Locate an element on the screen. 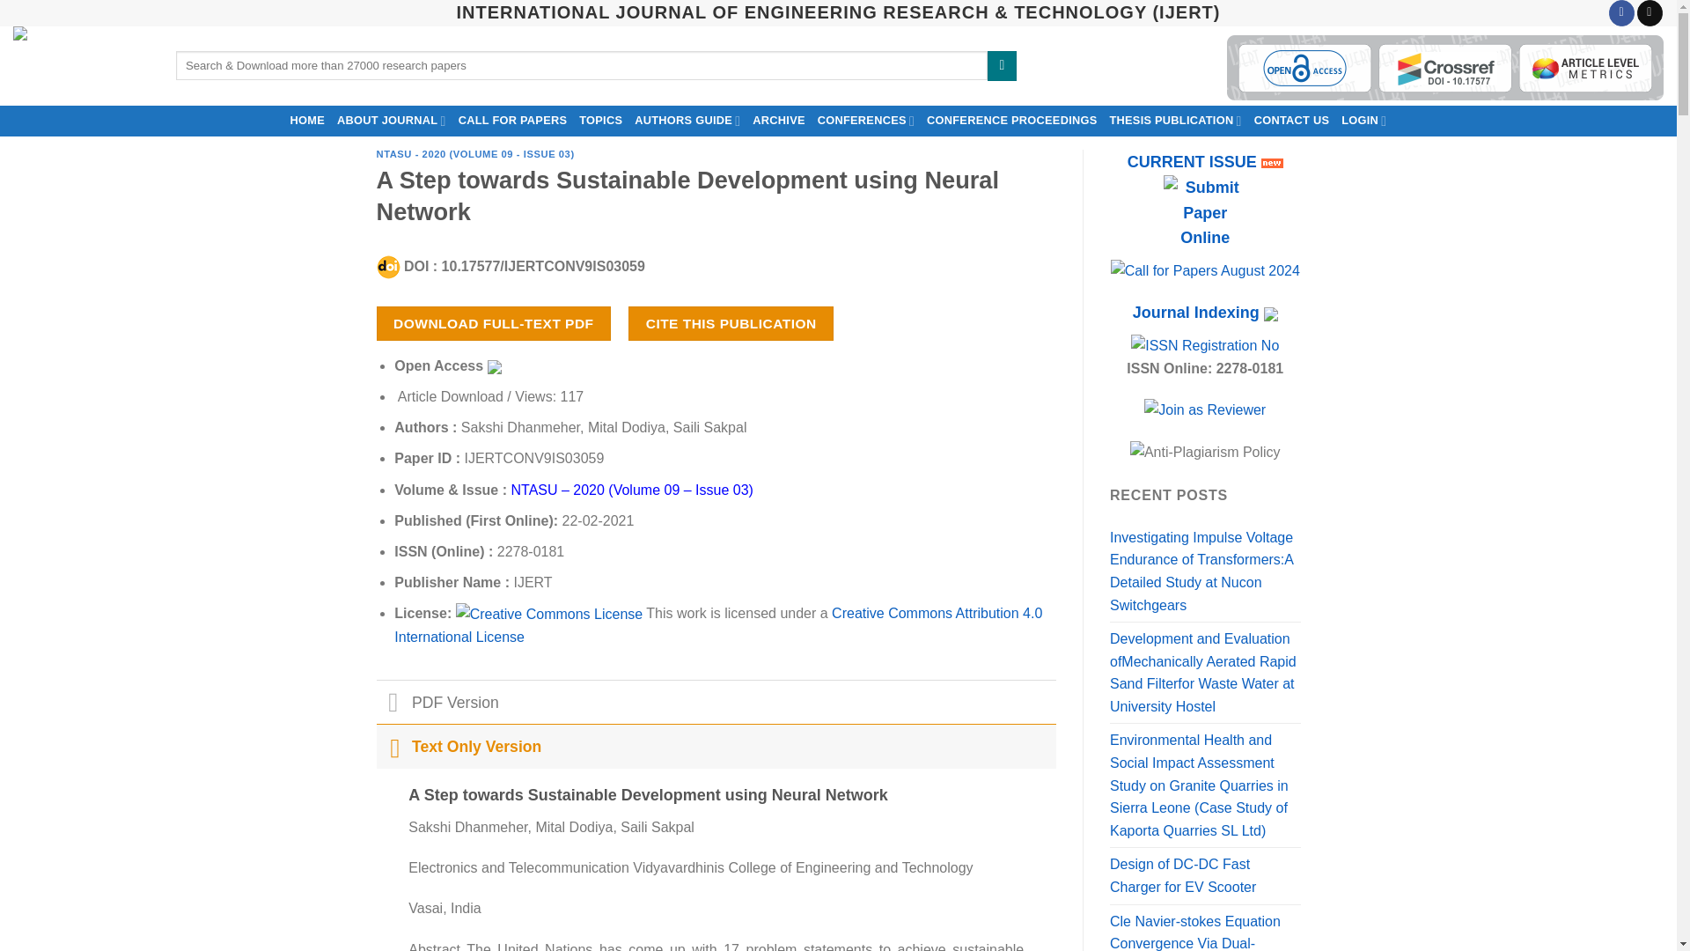  CONTACT US is located at coordinates (1292, 120).